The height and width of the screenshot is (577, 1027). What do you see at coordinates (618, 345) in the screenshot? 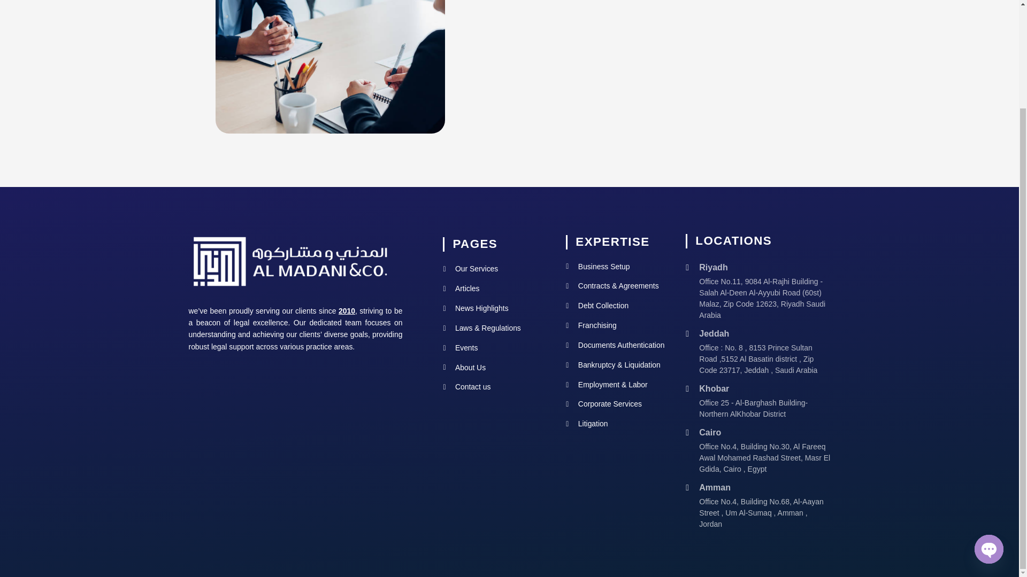
I see `Documents Authentication` at bounding box center [618, 345].